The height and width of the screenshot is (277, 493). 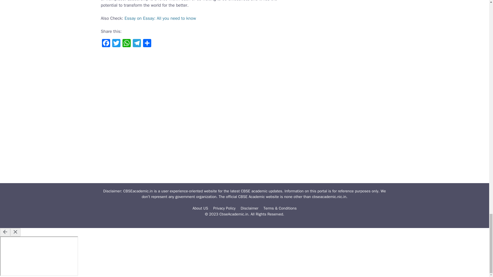 What do you see at coordinates (249, 208) in the screenshot?
I see `Disclaimer` at bounding box center [249, 208].